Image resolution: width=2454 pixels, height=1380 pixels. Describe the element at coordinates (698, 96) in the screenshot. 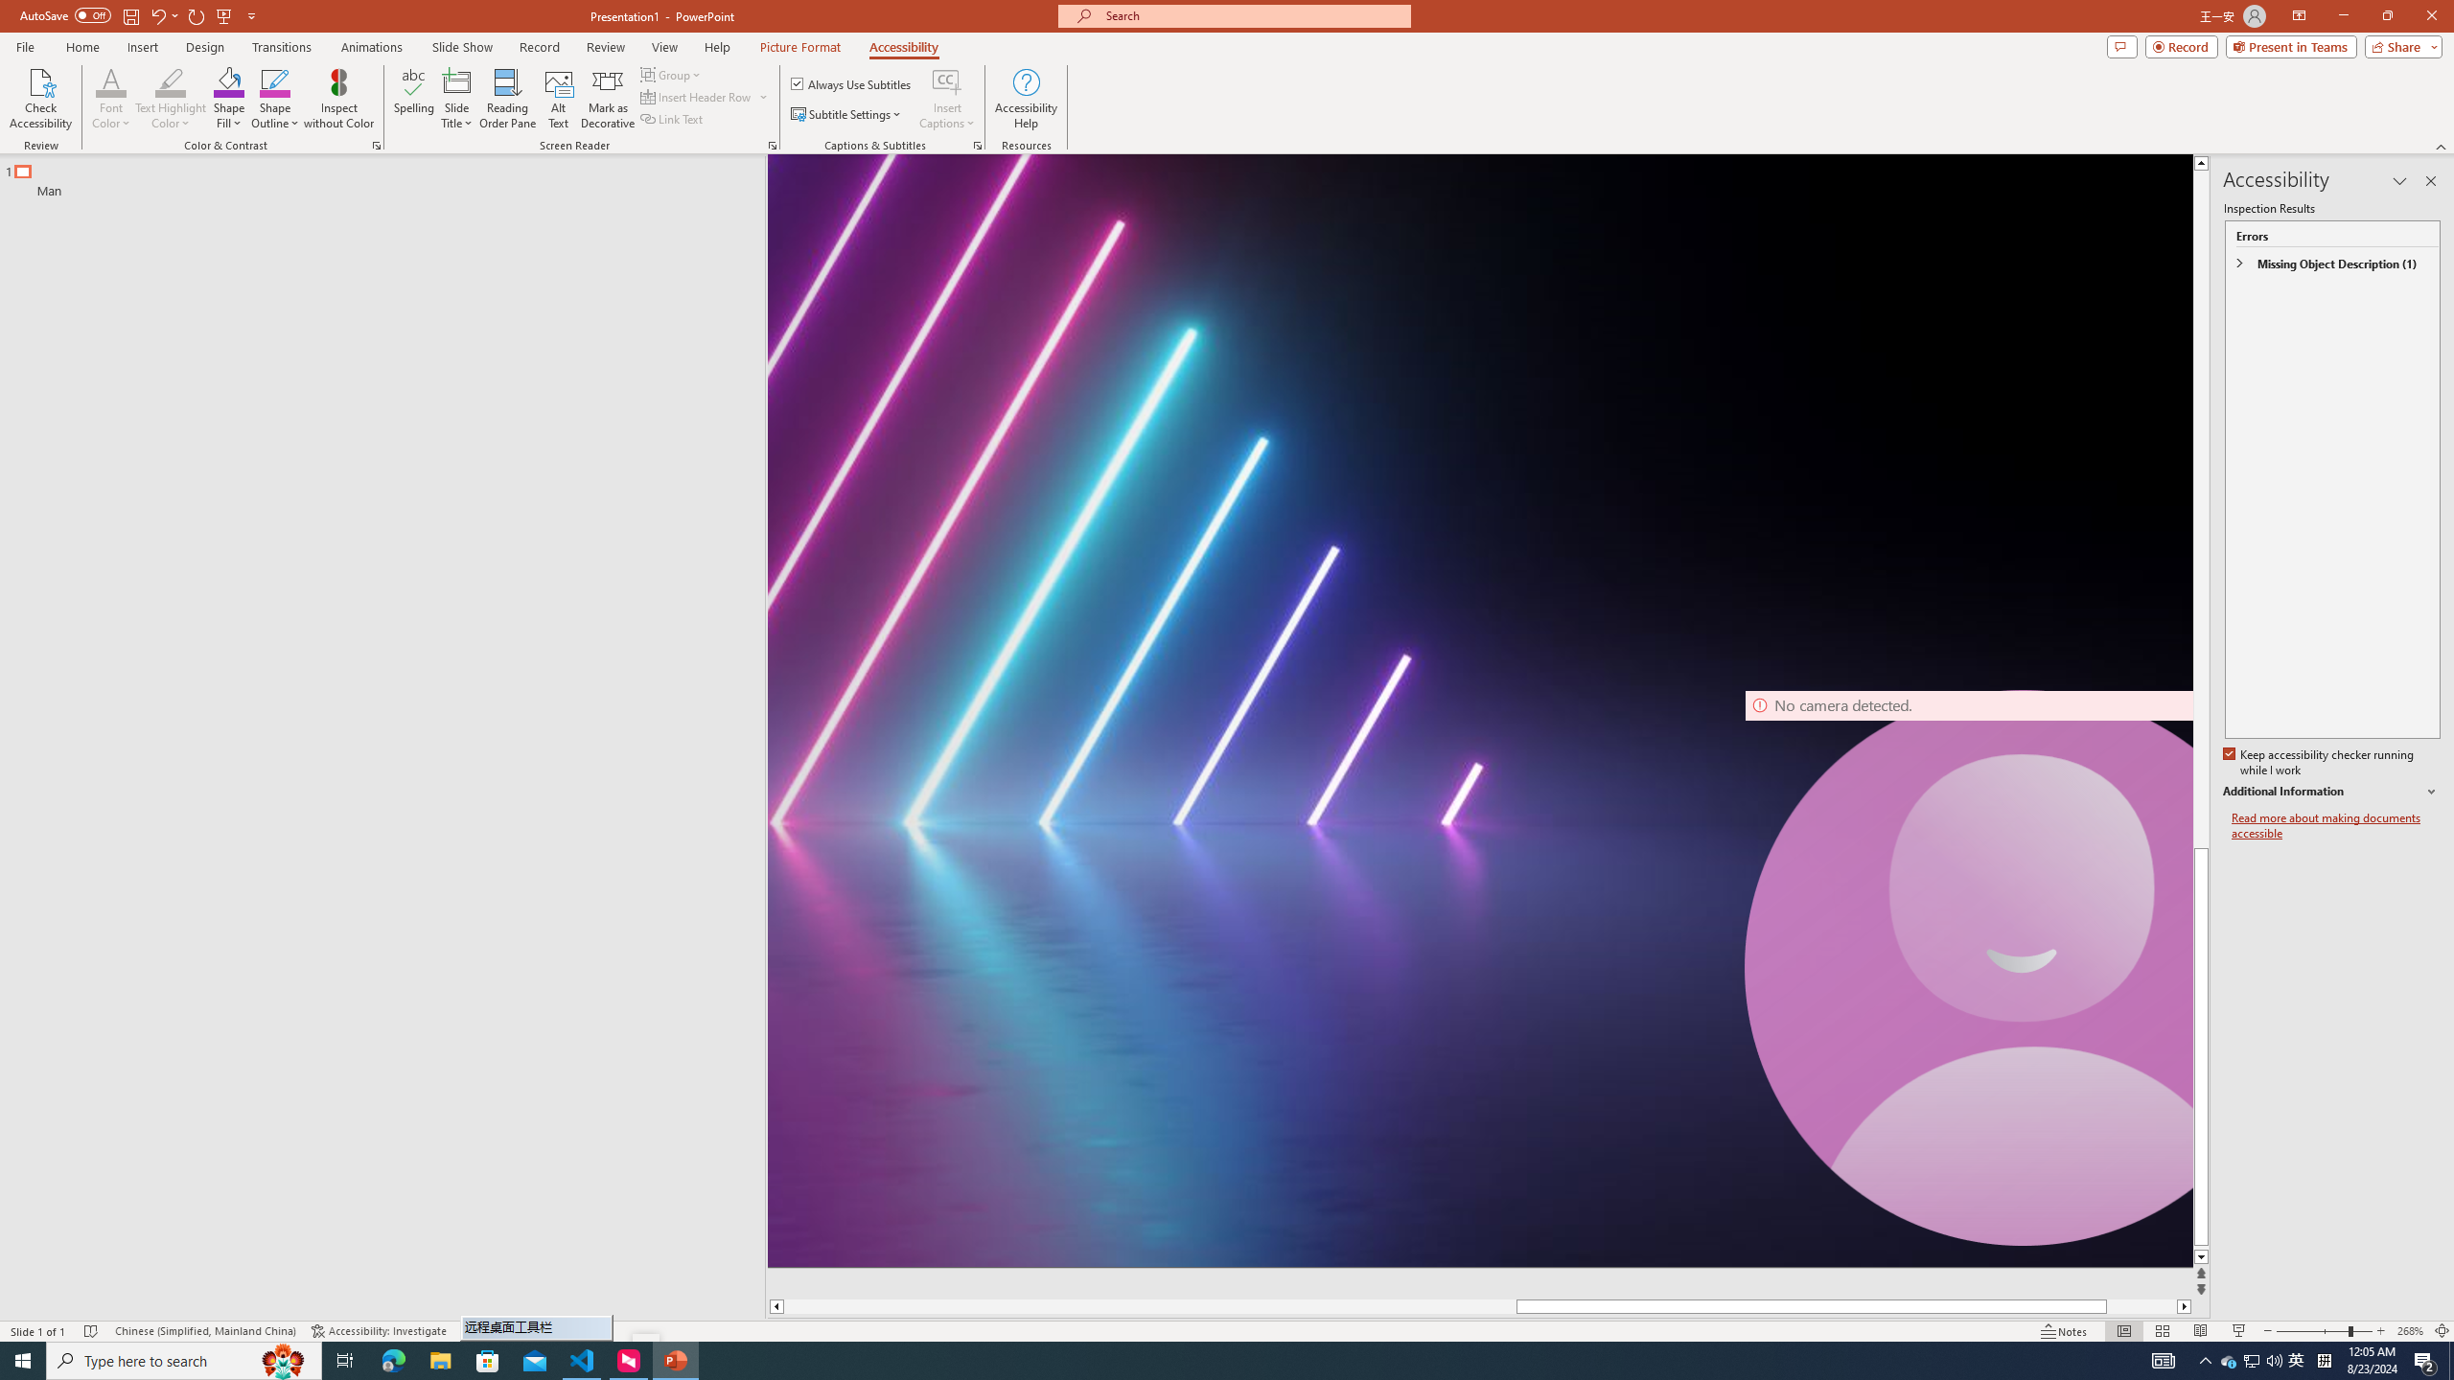

I see `Insert Header Row` at that location.